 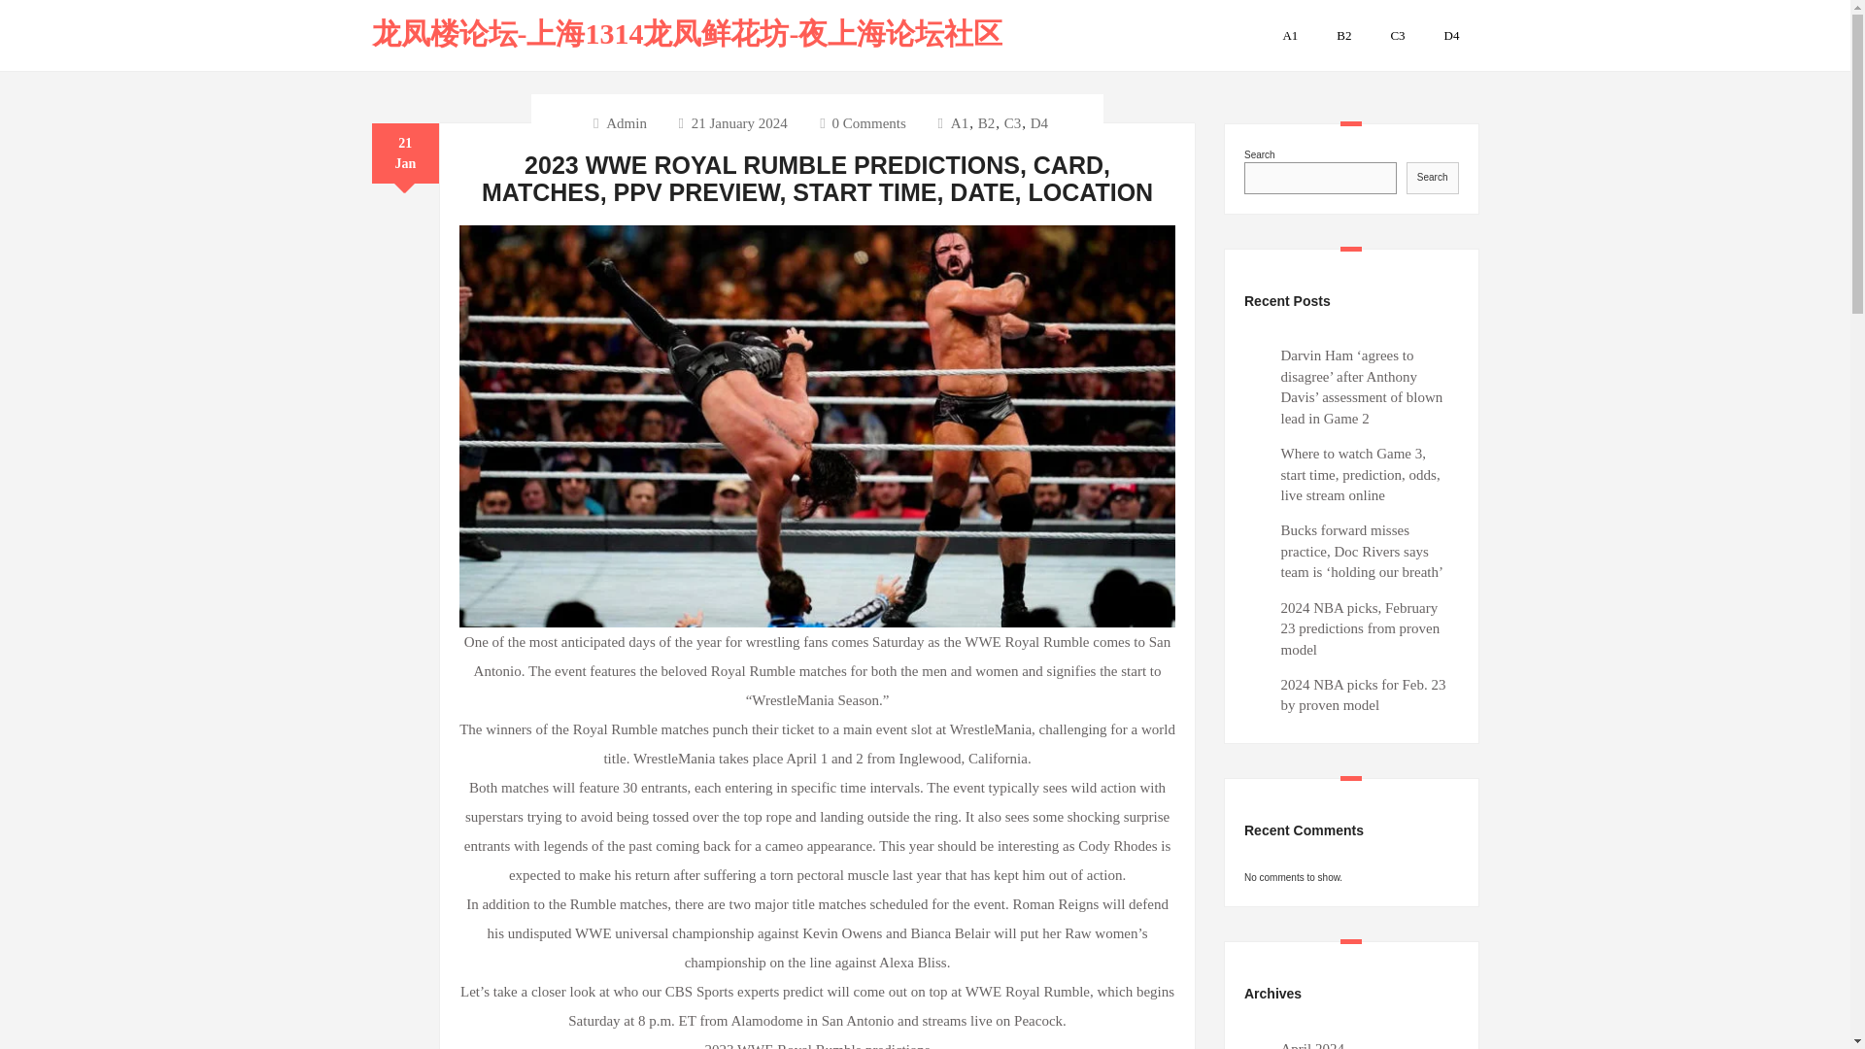 What do you see at coordinates (626, 122) in the screenshot?
I see `Posts by admin` at bounding box center [626, 122].